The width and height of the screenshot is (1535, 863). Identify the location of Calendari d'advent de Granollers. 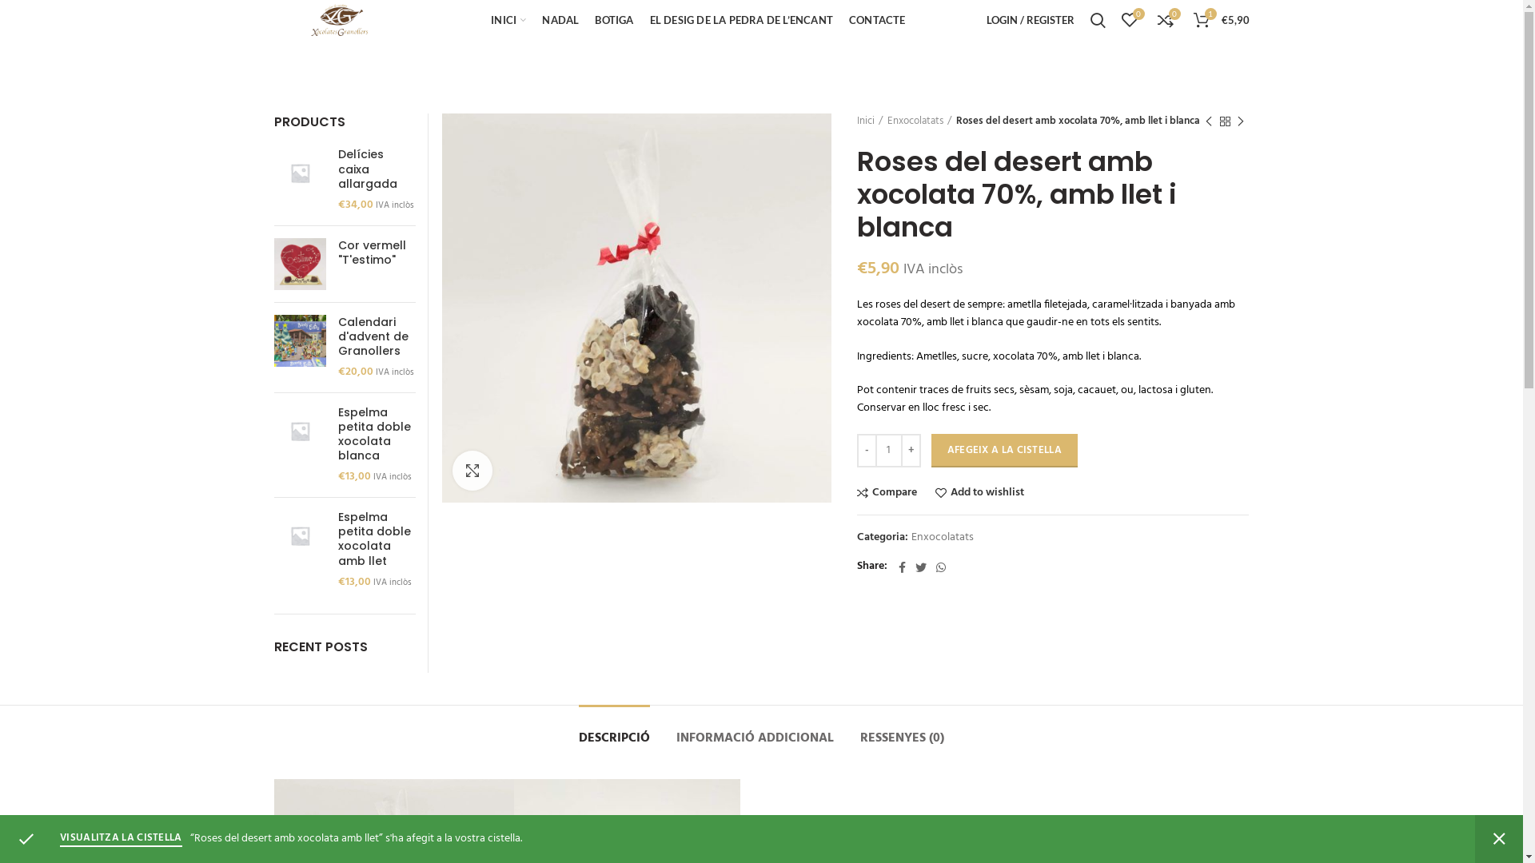
(299, 348).